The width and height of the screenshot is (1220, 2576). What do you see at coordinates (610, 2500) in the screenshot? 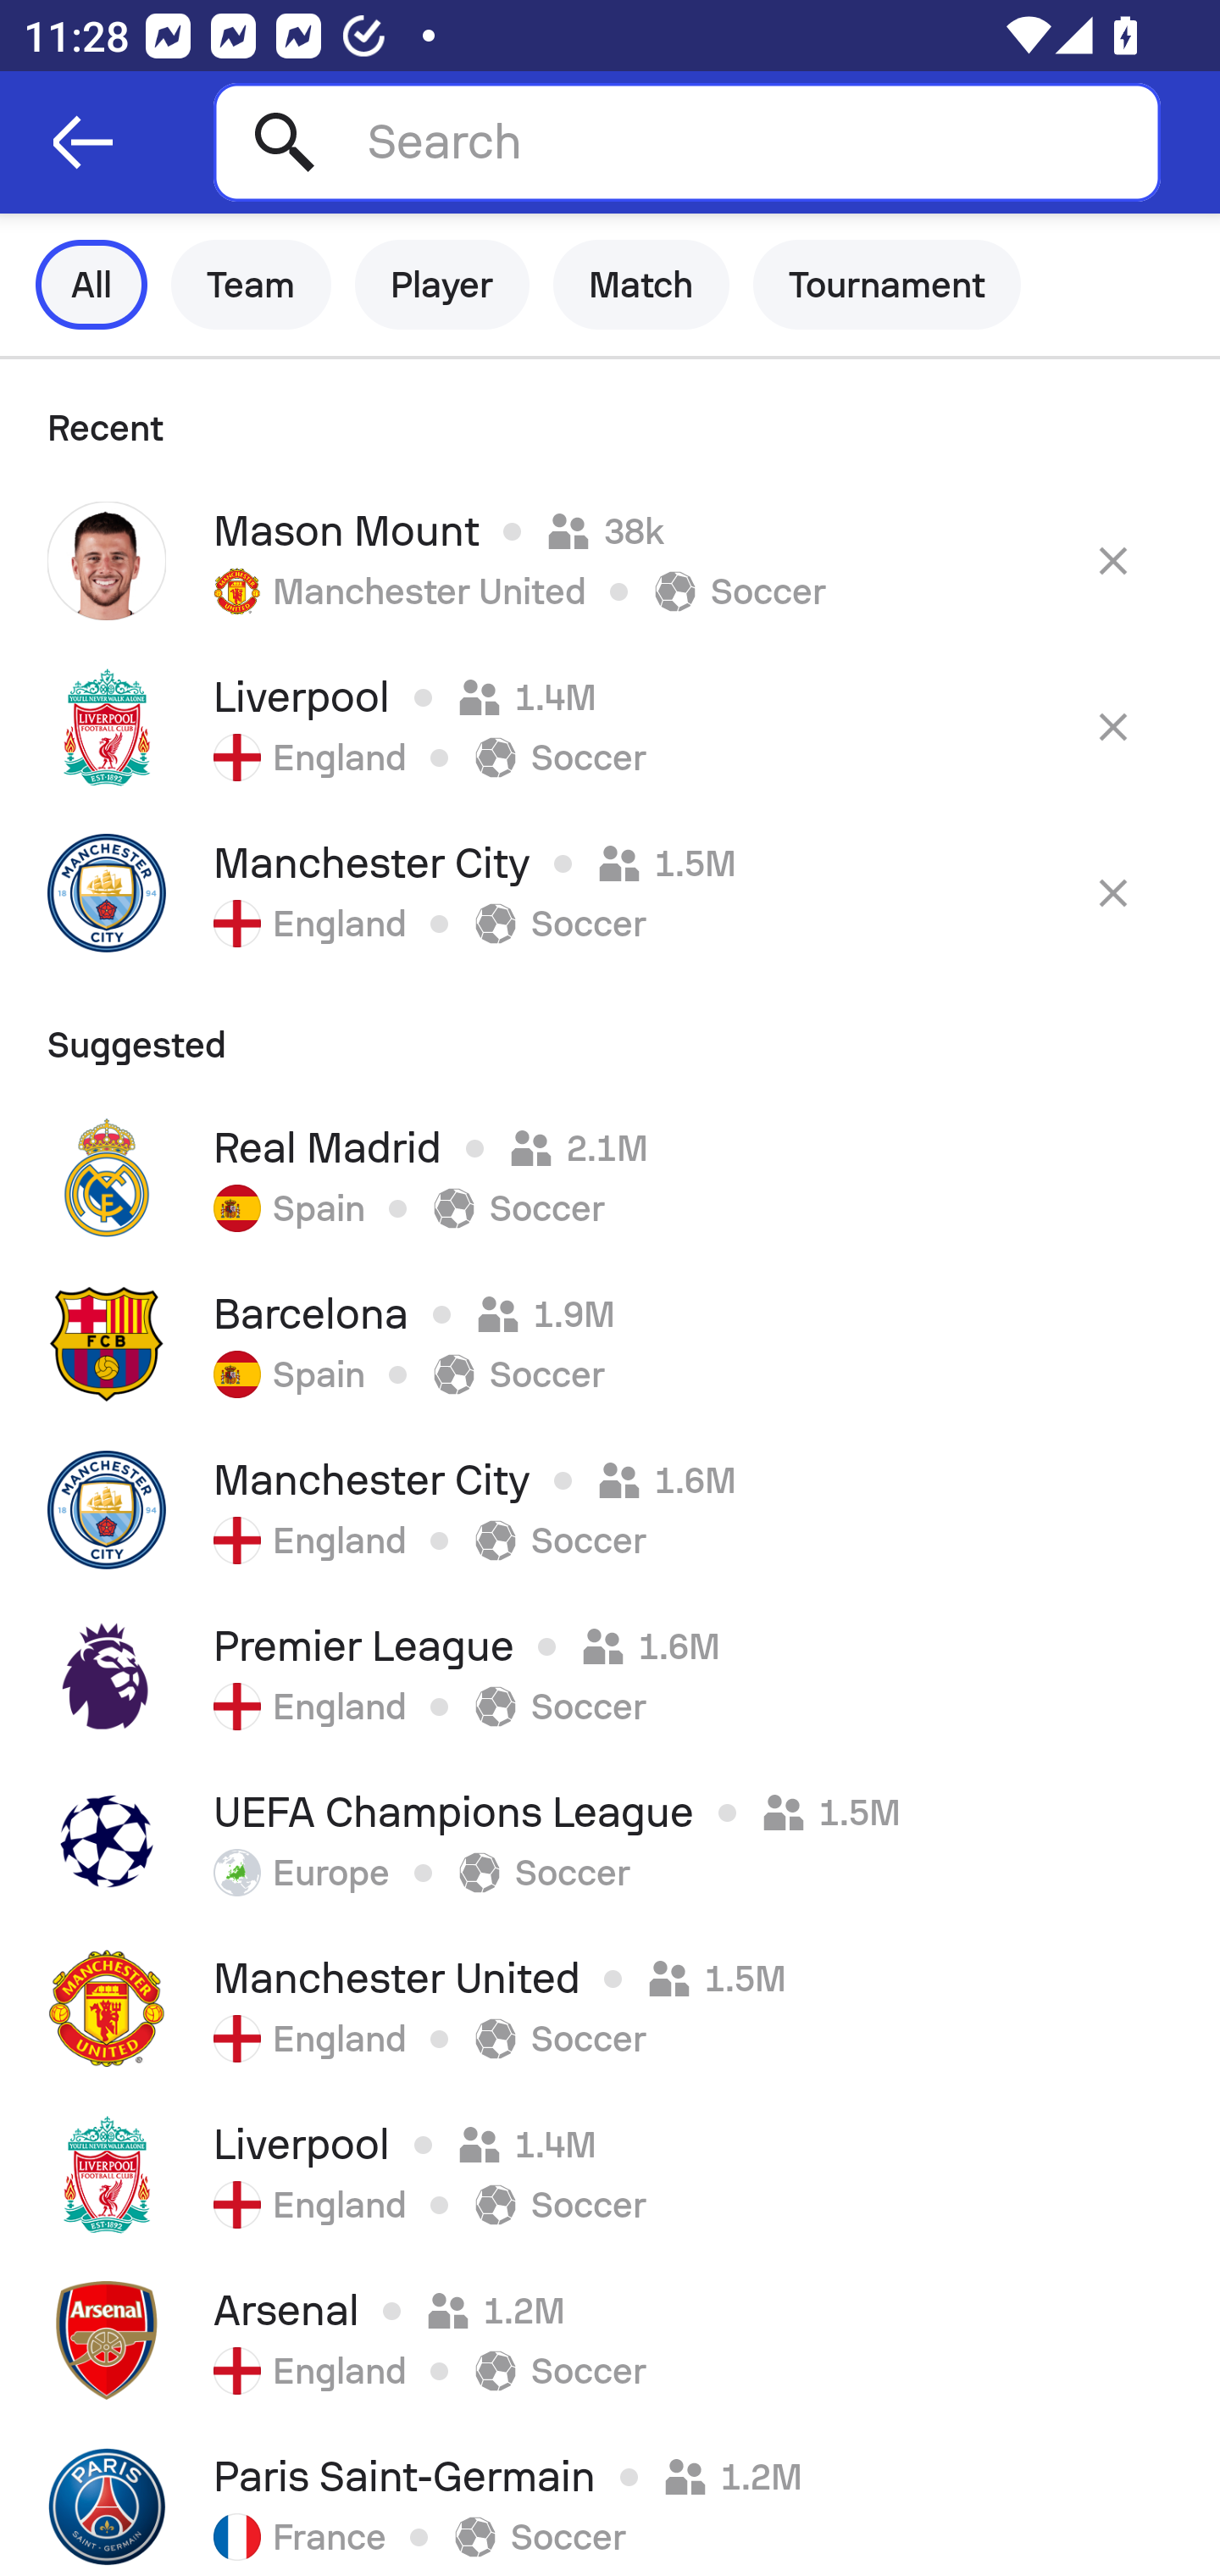
I see `Paris Saint-Germain 1.2M France Soccer` at bounding box center [610, 2500].